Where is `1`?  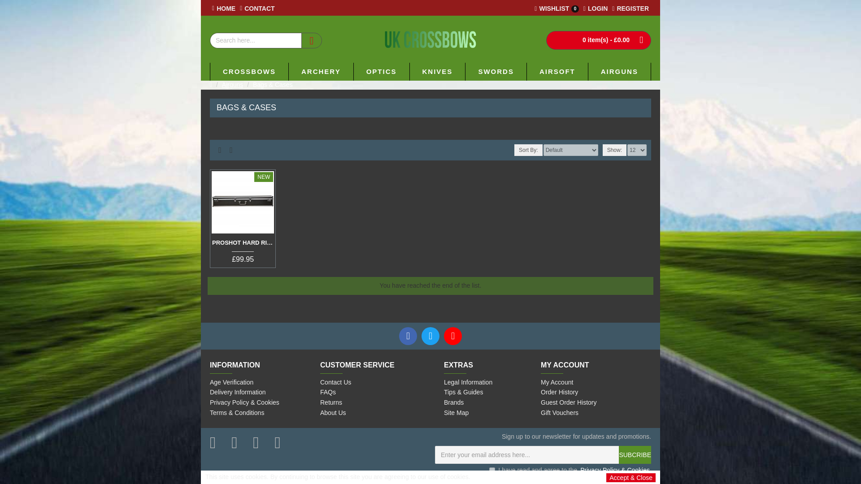 1 is located at coordinates (257, 9).